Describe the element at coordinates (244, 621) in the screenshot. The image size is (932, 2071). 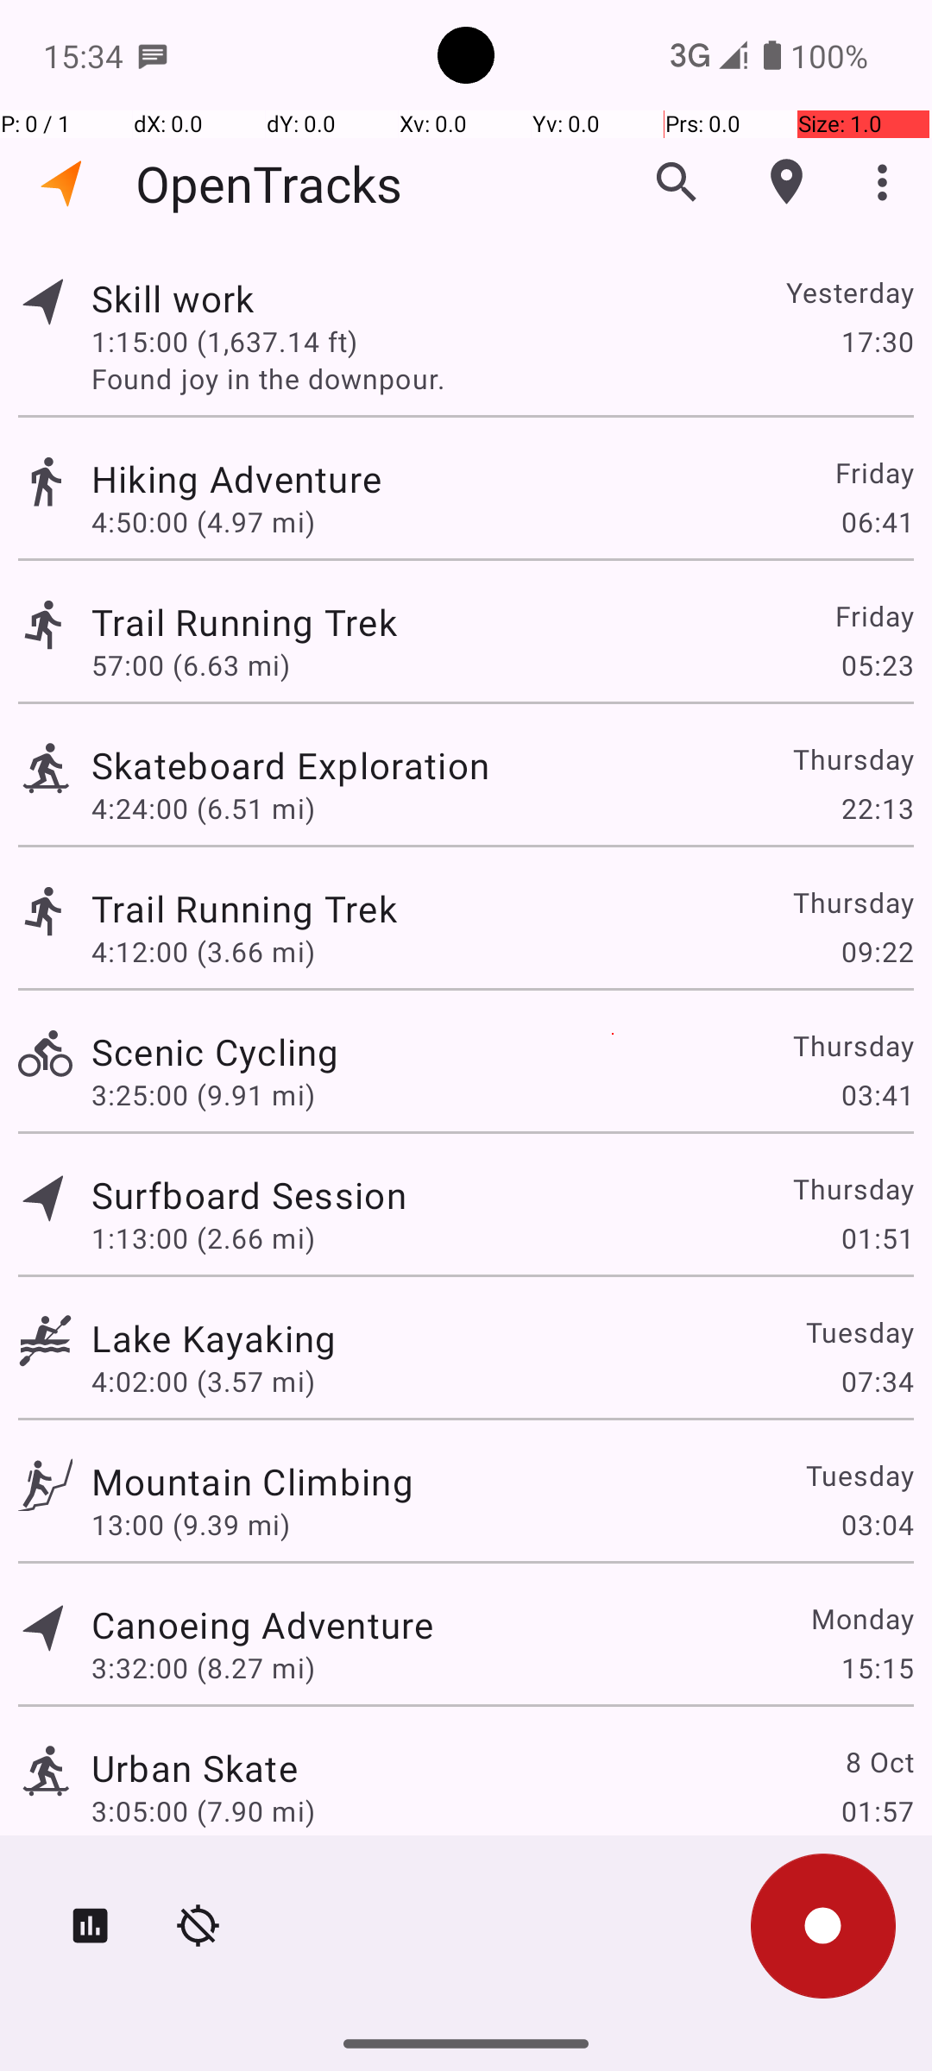
I see `Trail Running Trek` at that location.